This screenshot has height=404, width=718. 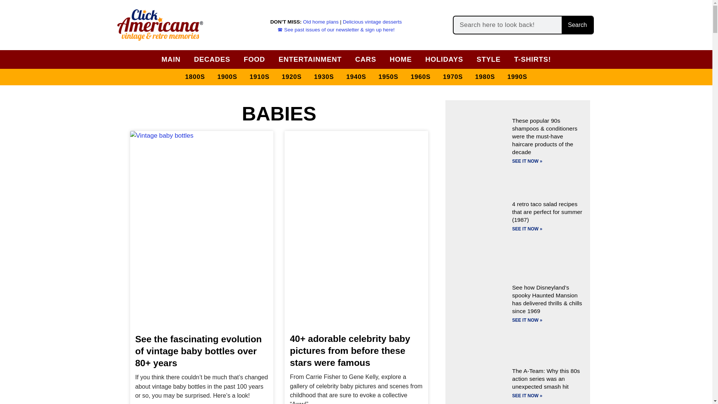 I want to click on STYLE, so click(x=488, y=59).